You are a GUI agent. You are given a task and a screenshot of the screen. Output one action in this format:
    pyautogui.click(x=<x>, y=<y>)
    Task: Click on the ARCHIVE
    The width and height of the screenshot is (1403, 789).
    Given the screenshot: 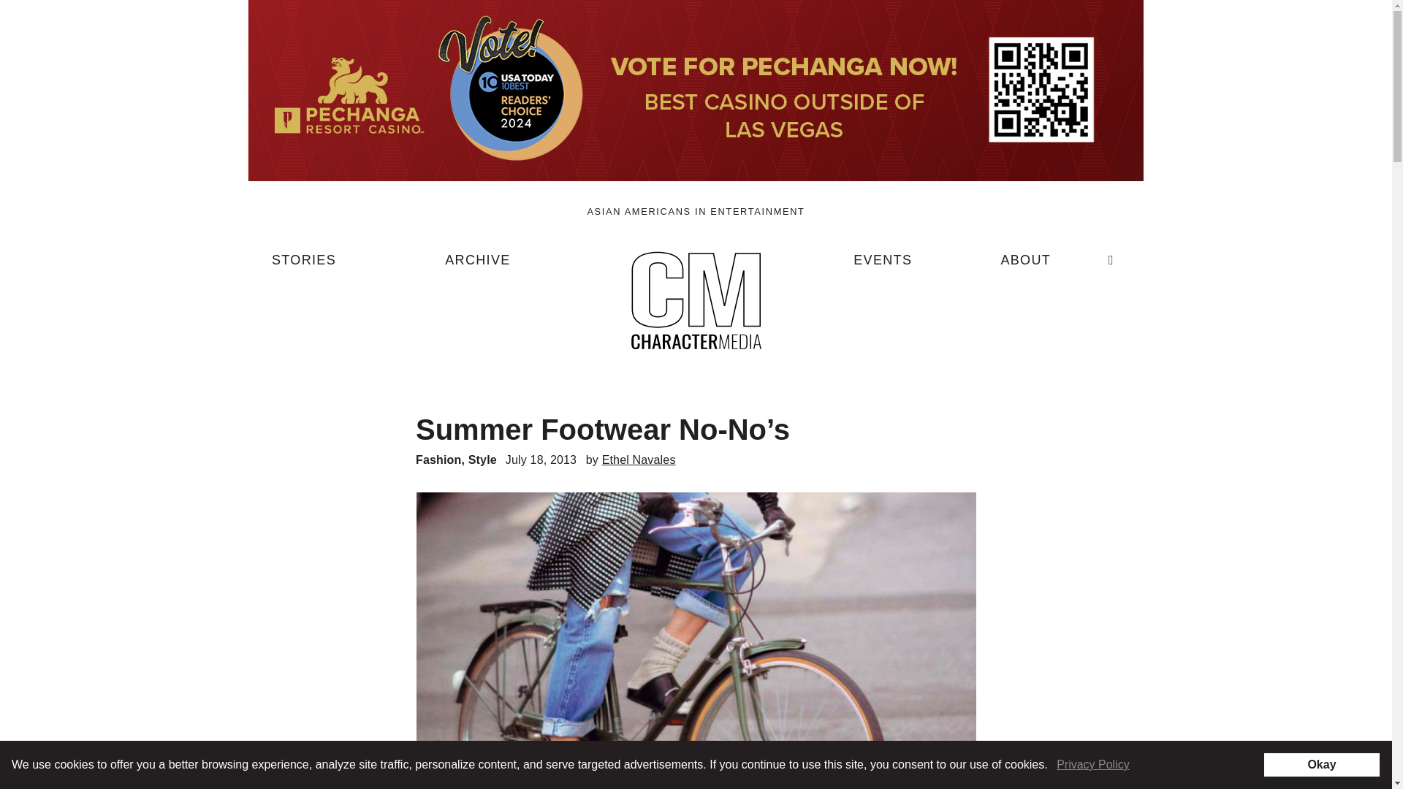 What is the action you would take?
    pyautogui.click(x=477, y=266)
    